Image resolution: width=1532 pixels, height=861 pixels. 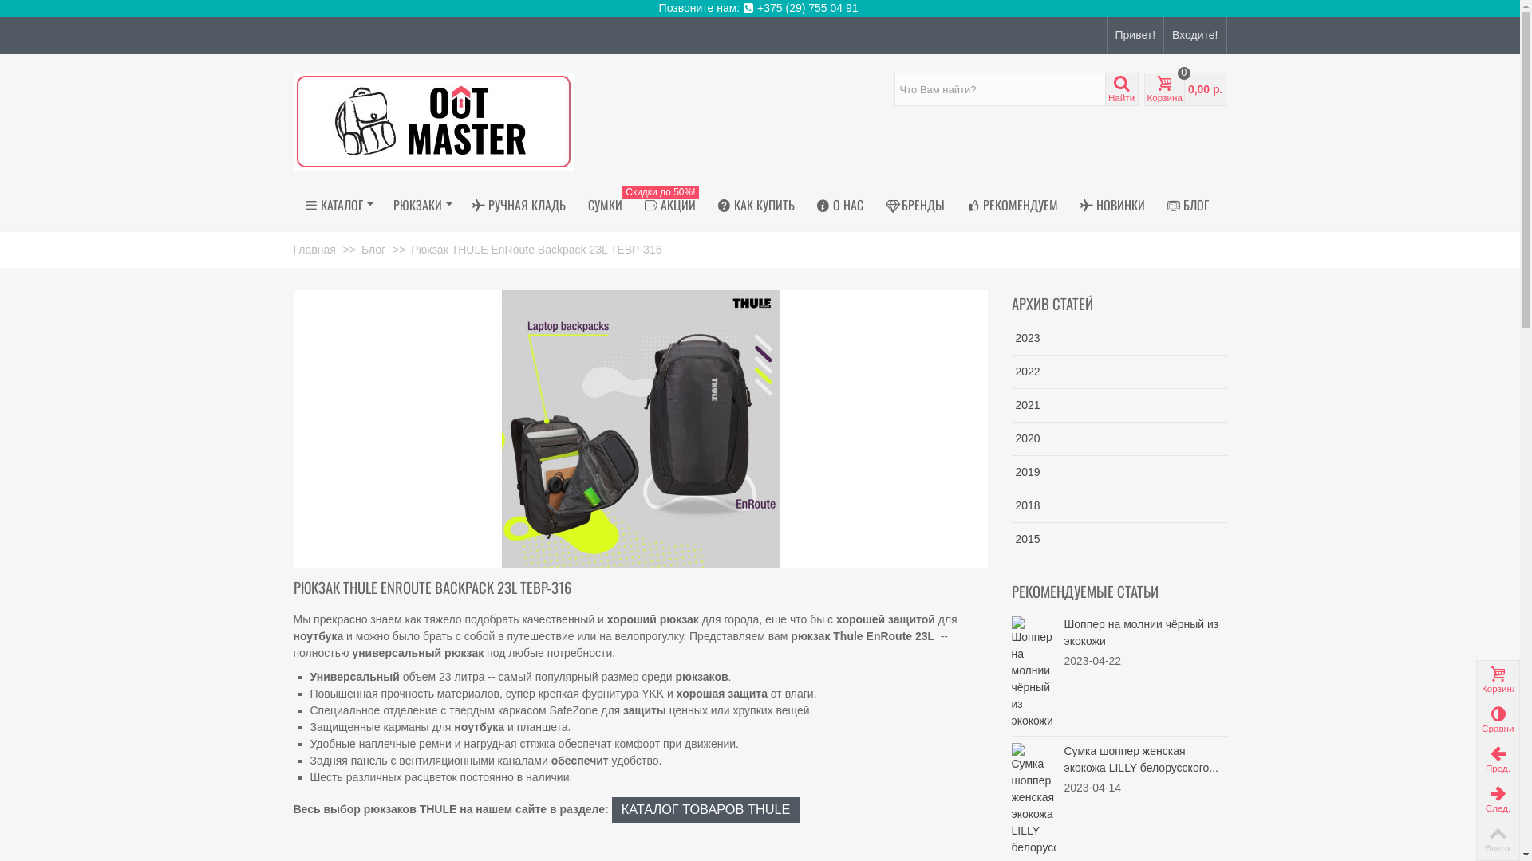 What do you see at coordinates (1119, 372) in the screenshot?
I see `2022` at bounding box center [1119, 372].